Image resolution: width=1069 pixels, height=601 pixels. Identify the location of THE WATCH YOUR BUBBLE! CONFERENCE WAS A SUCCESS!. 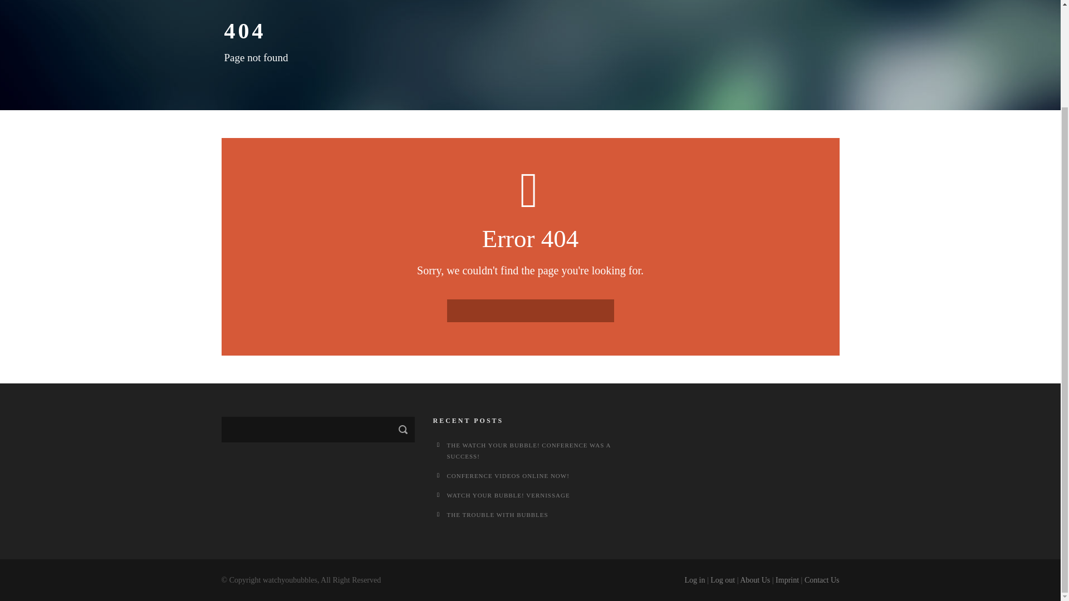
(528, 451).